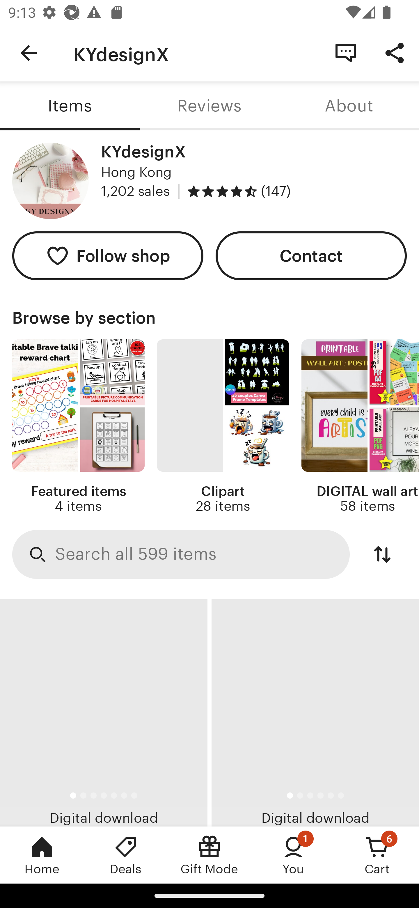 This screenshot has height=908, width=419. What do you see at coordinates (29, 53) in the screenshot?
I see `Navigate up` at bounding box center [29, 53].